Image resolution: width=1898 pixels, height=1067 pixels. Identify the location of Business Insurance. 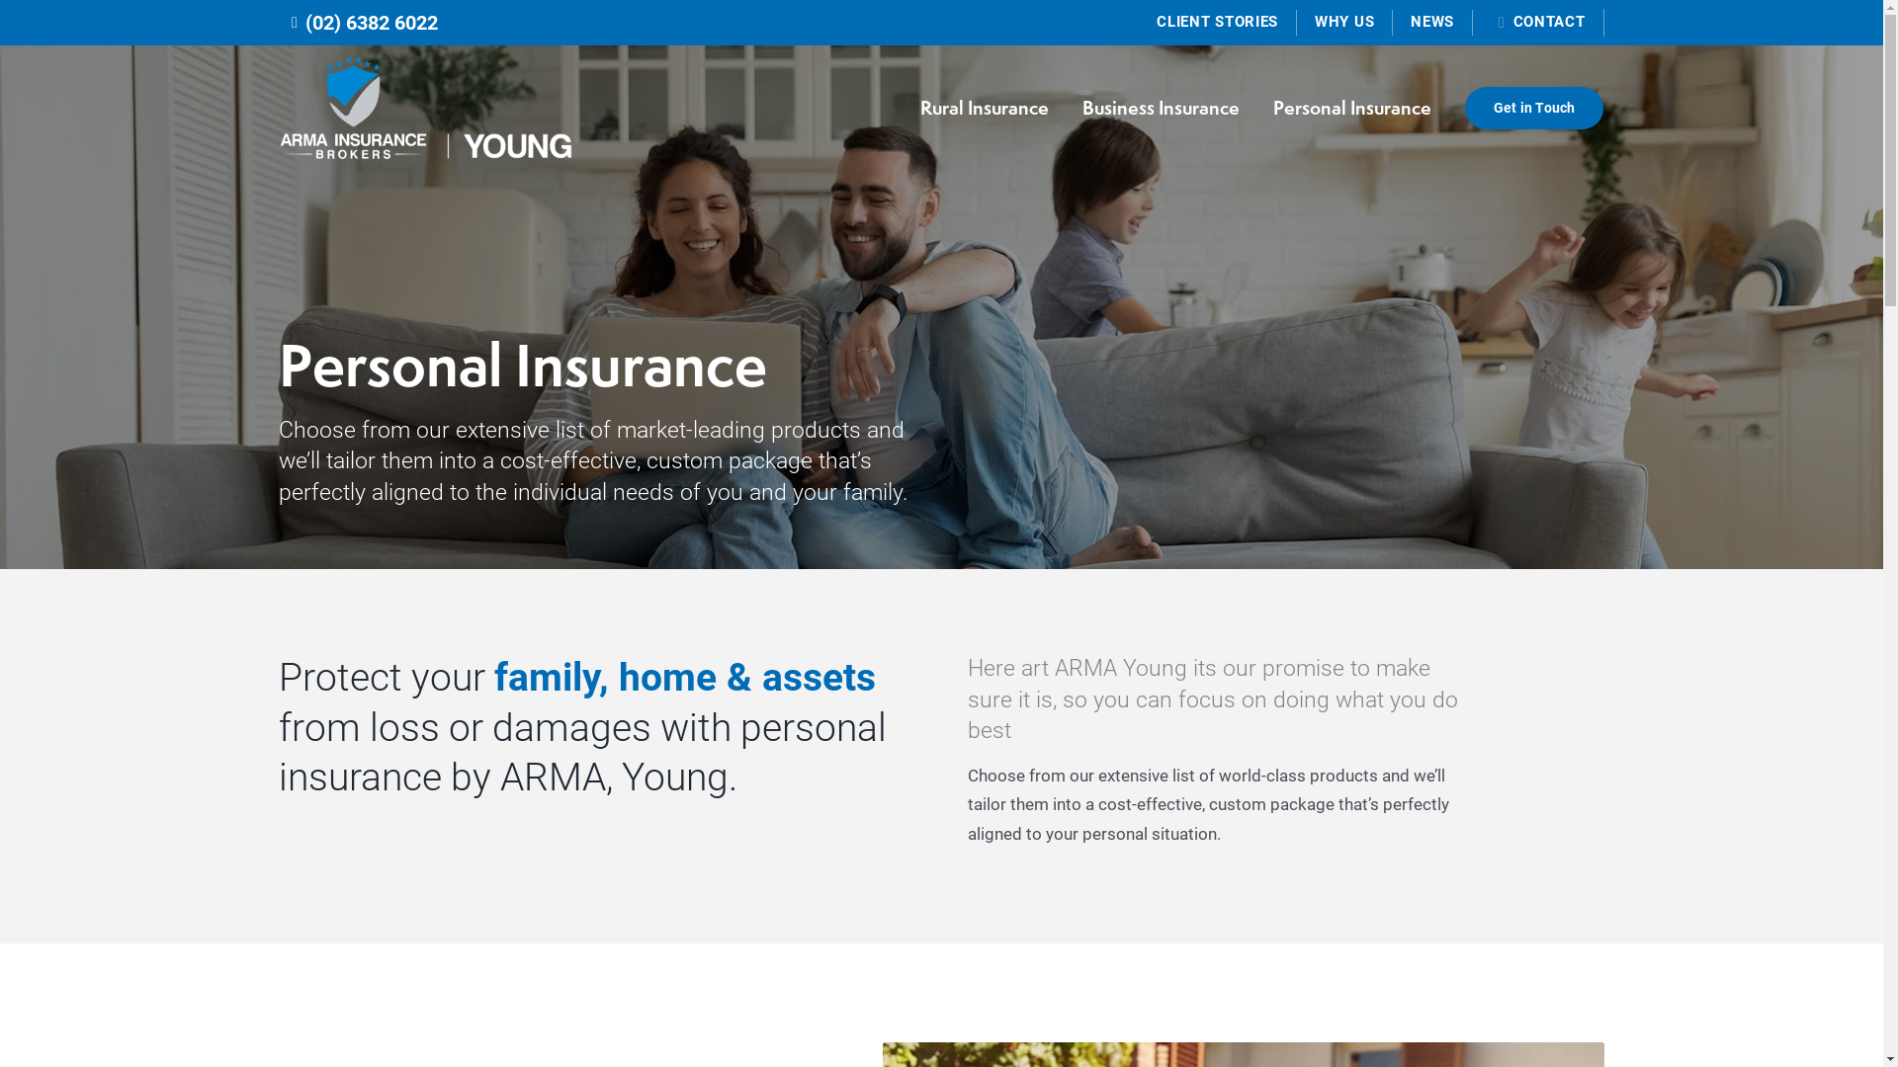
(1161, 108).